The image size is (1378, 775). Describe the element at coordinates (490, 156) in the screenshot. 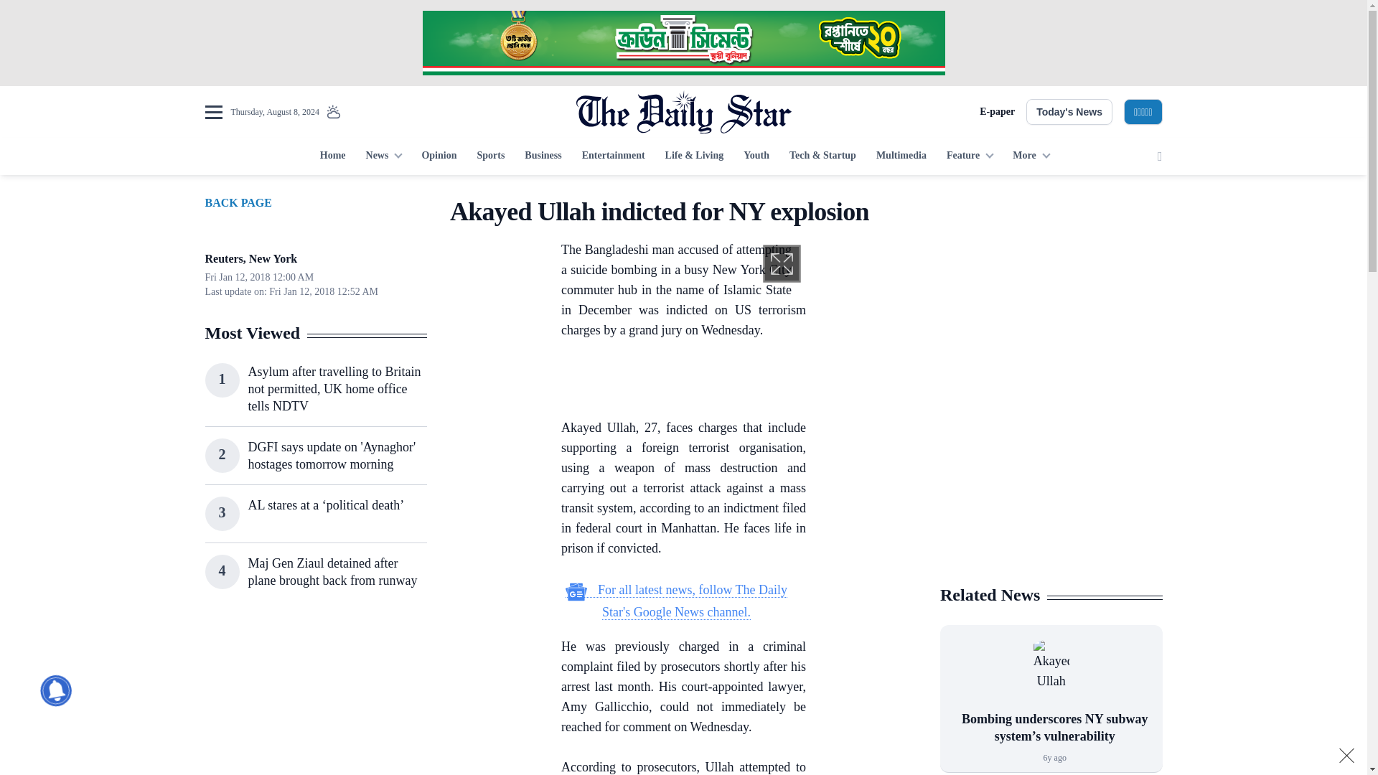

I see `Sports` at that location.